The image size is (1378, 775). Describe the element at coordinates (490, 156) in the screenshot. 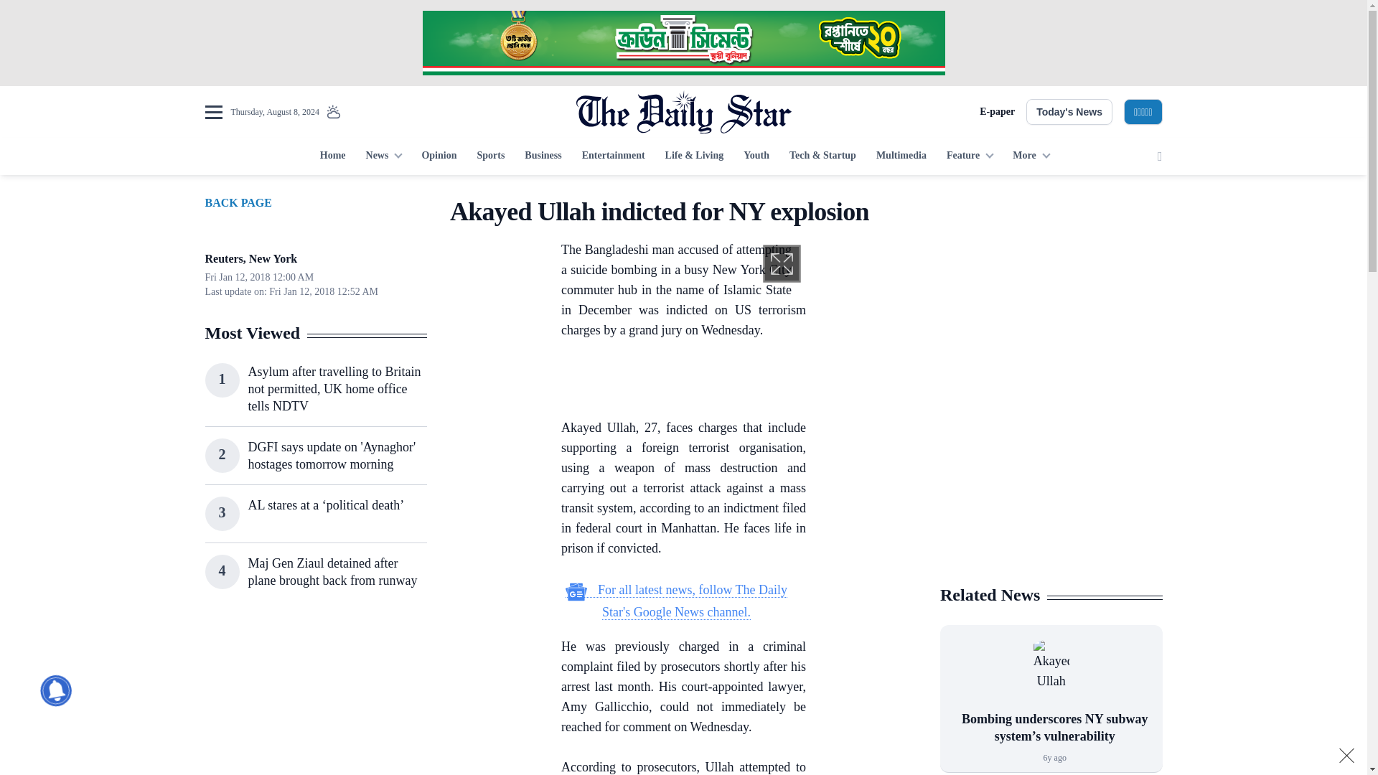

I see `Sports` at that location.